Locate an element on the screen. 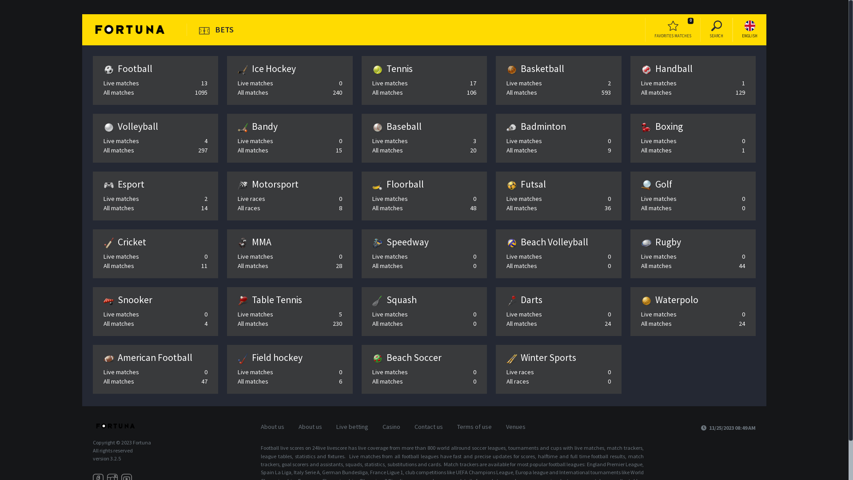 This screenshot has height=480, width=853. Winter Sports
Live races
0
All races
0 is located at coordinates (558, 369).